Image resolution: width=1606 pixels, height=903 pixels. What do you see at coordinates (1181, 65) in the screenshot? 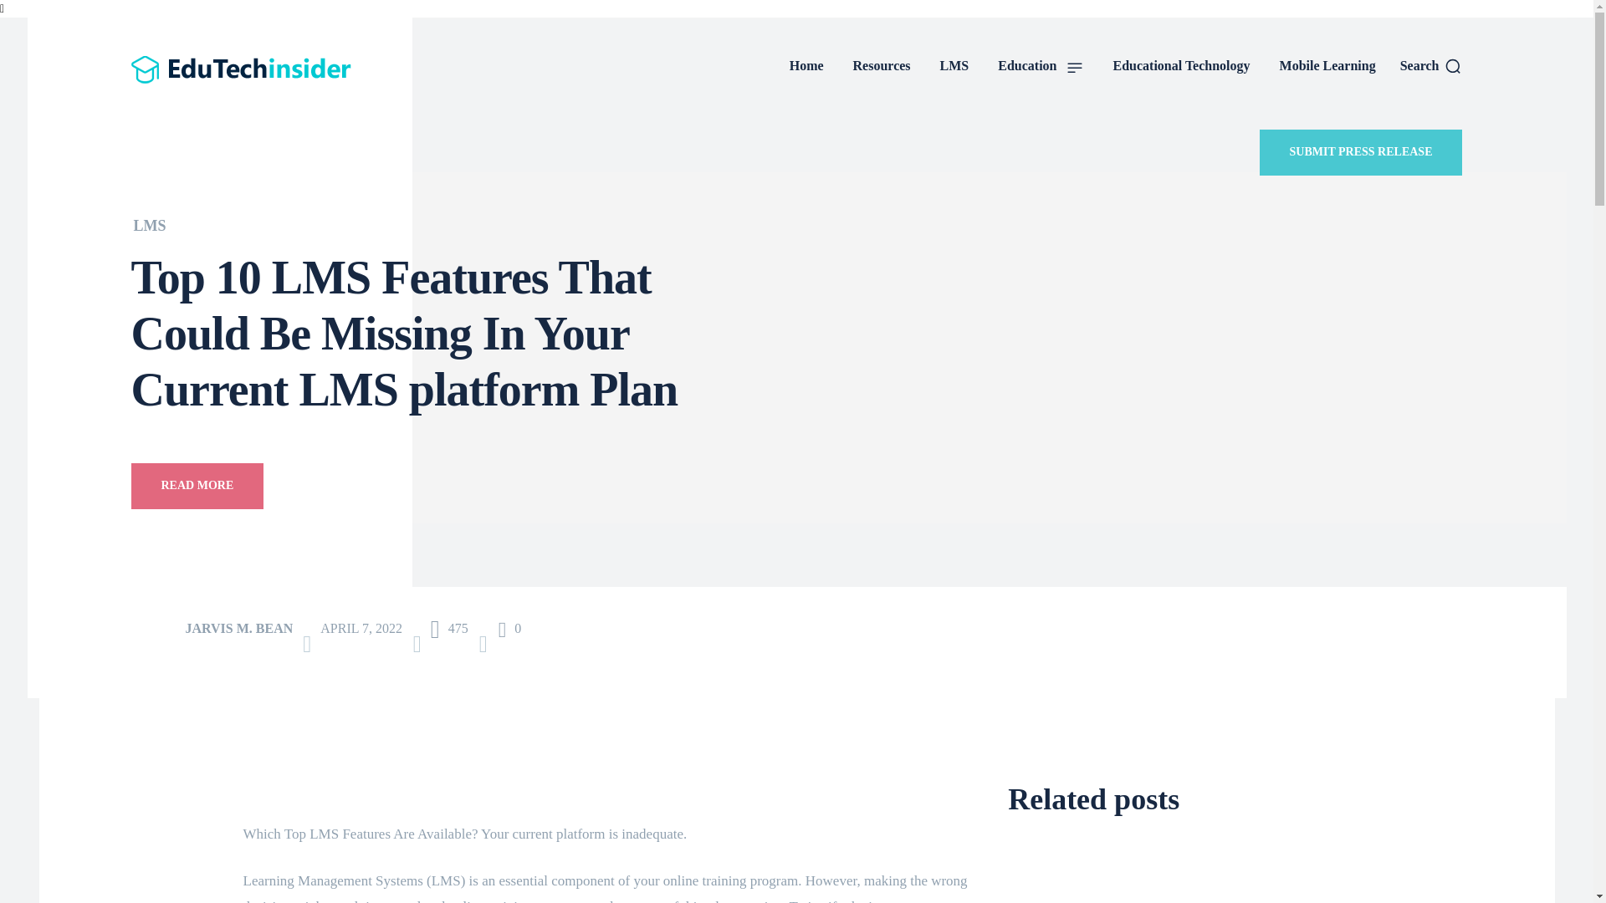
I see `Educational Technology` at bounding box center [1181, 65].